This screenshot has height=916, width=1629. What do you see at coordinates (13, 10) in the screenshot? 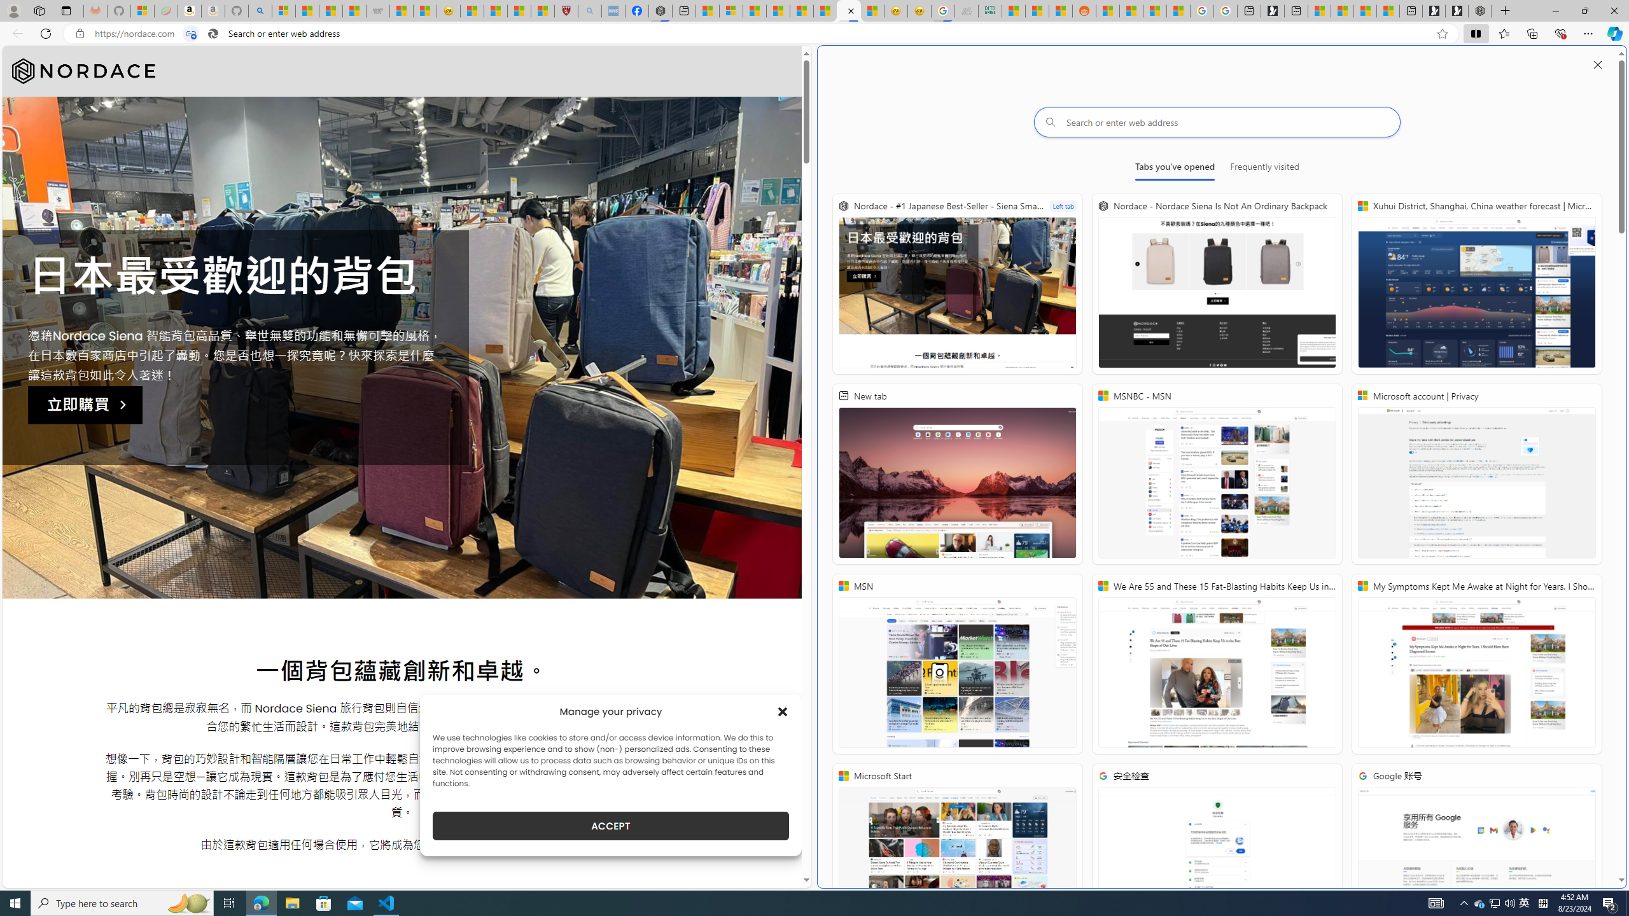
I see `Personal Profile` at bounding box center [13, 10].